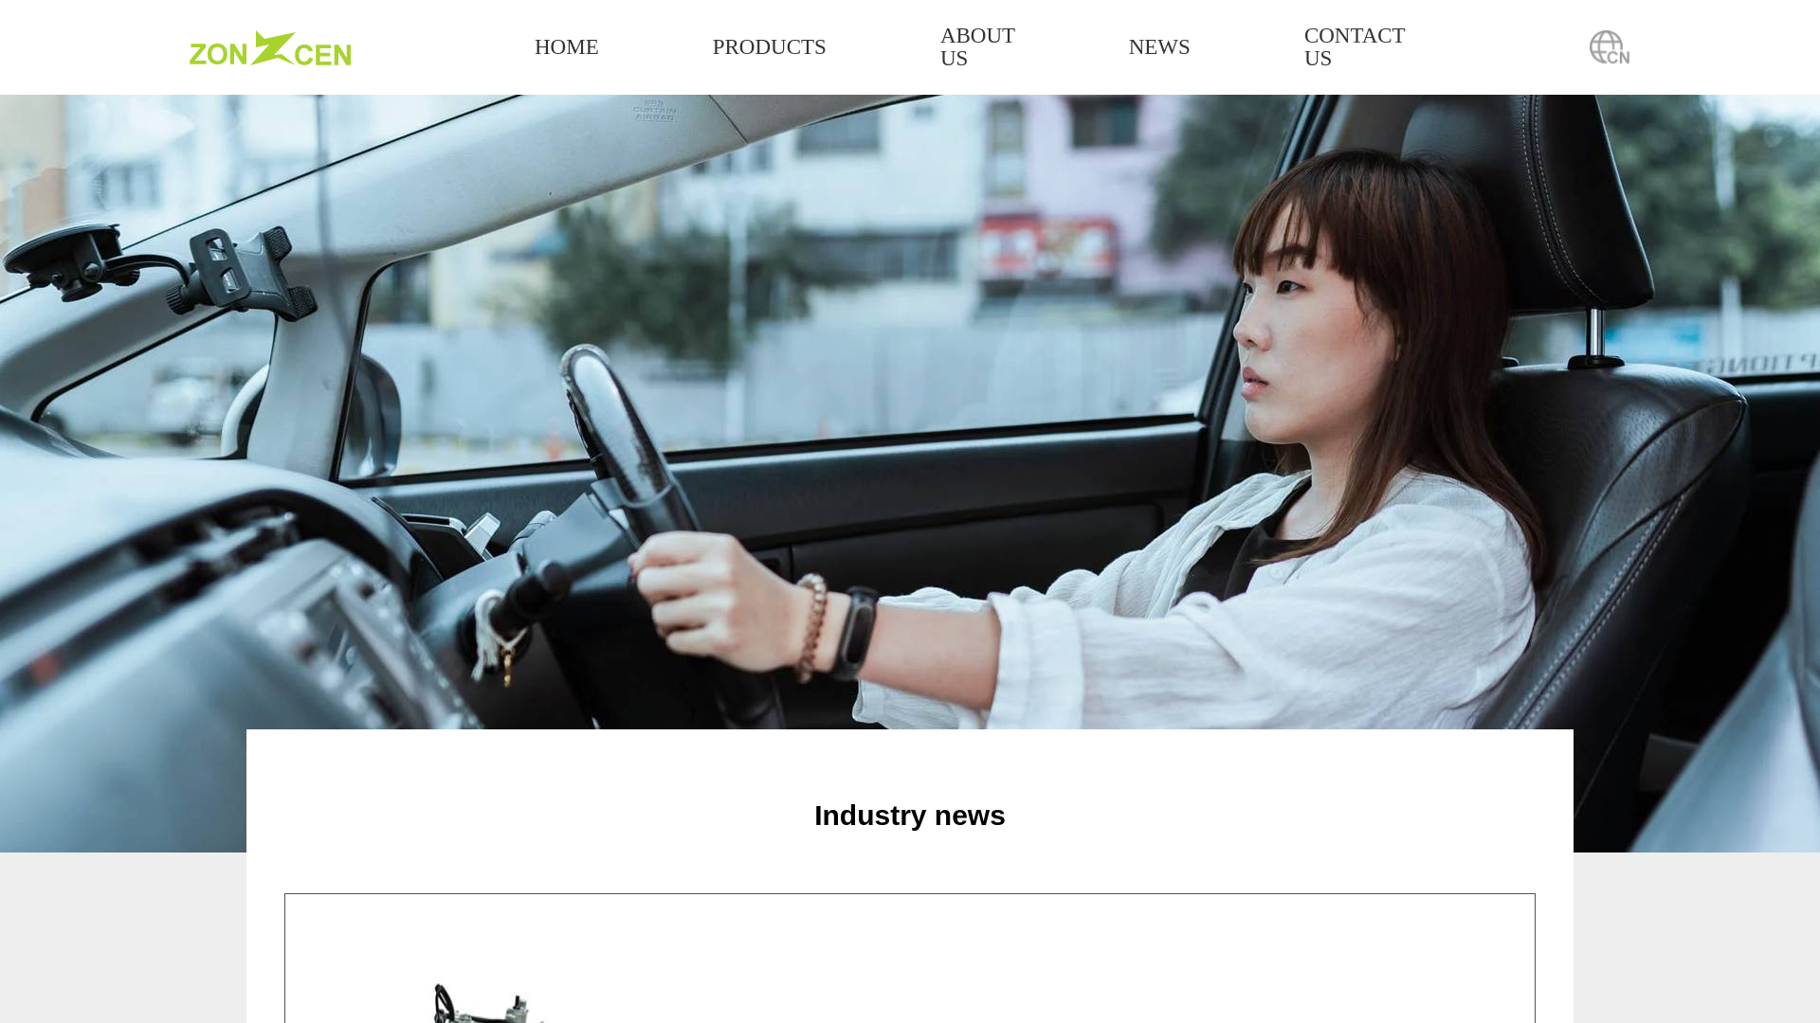 This screenshot has height=1023, width=1820. I want to click on HOME, so click(567, 46).